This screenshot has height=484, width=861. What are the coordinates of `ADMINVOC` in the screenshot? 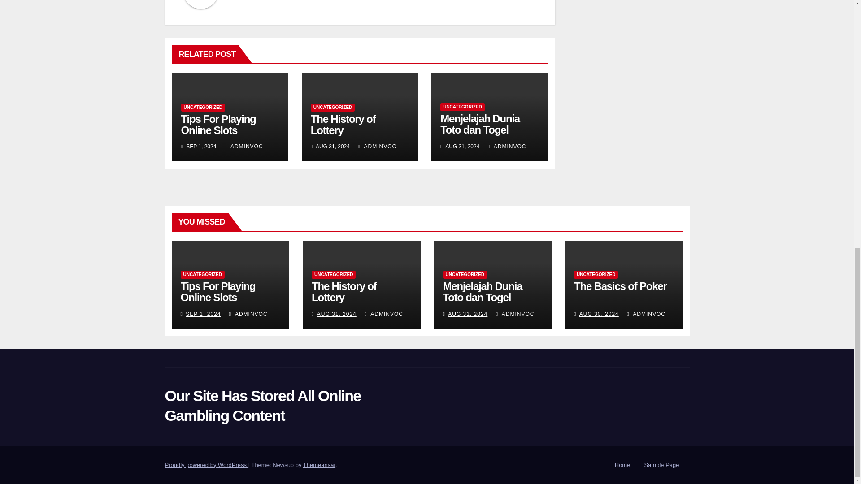 It's located at (377, 146).